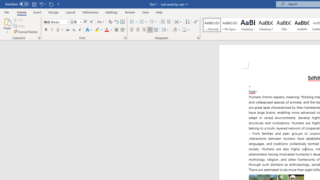  Describe the element at coordinates (39, 38) in the screenshot. I see `Office Clipboard...` at that location.